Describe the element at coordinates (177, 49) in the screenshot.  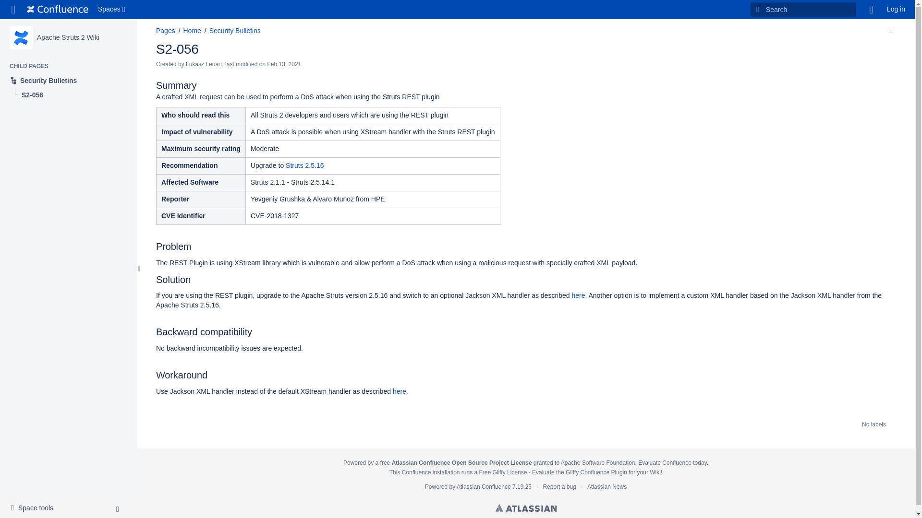
I see `S2-056` at that location.